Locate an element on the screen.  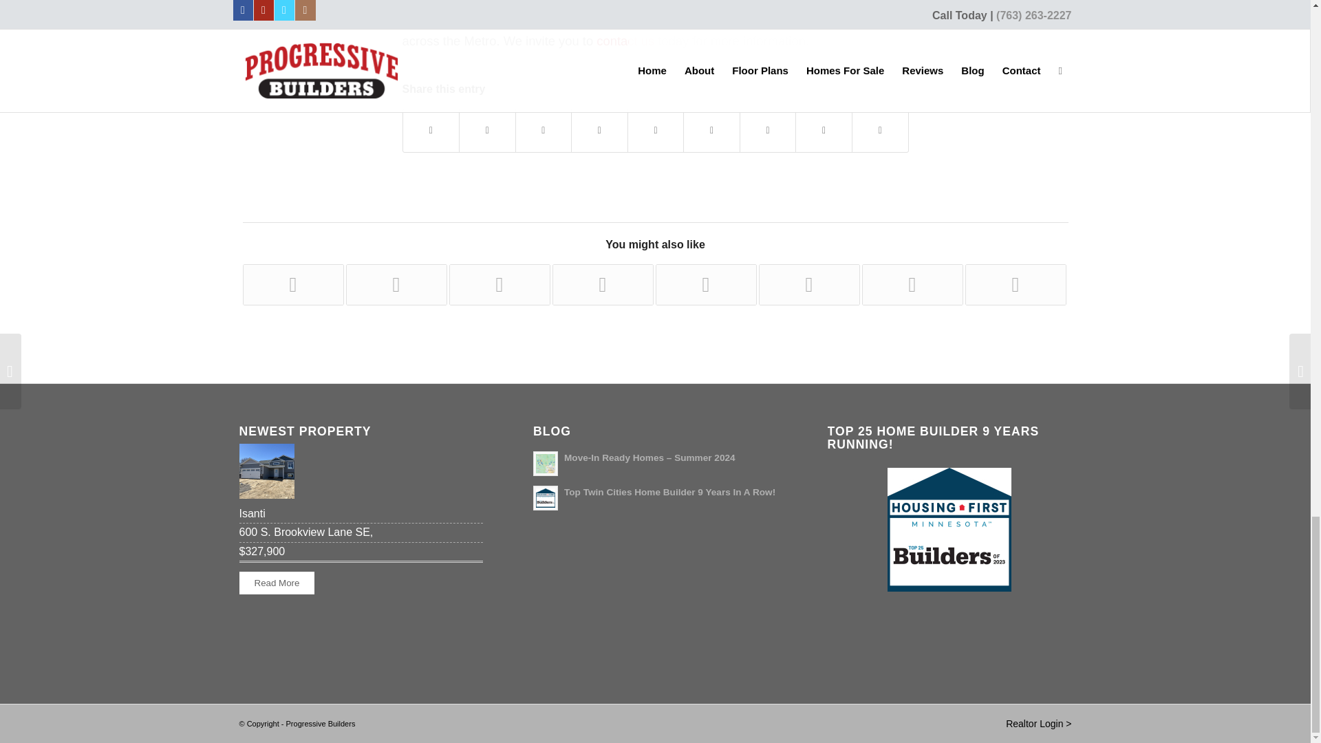
contact us is located at coordinates (625, 41).